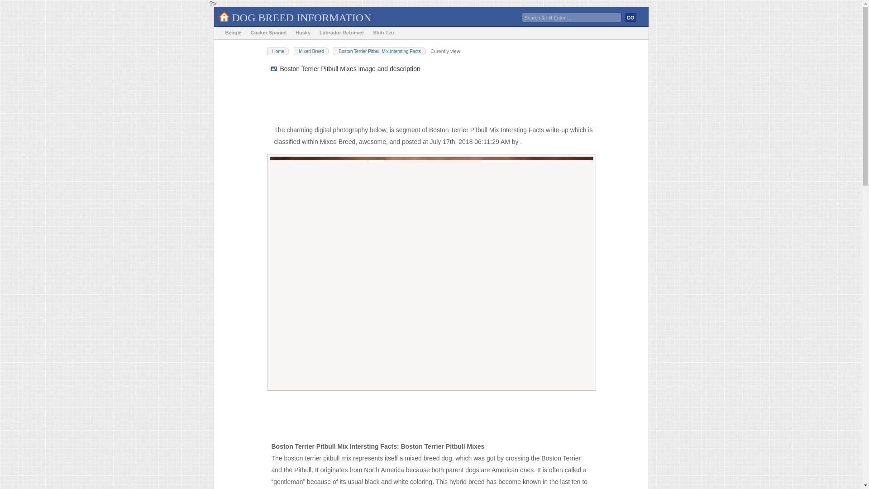 This screenshot has height=489, width=869. Describe the element at coordinates (384, 33) in the screenshot. I see `Shih Tzu` at that location.